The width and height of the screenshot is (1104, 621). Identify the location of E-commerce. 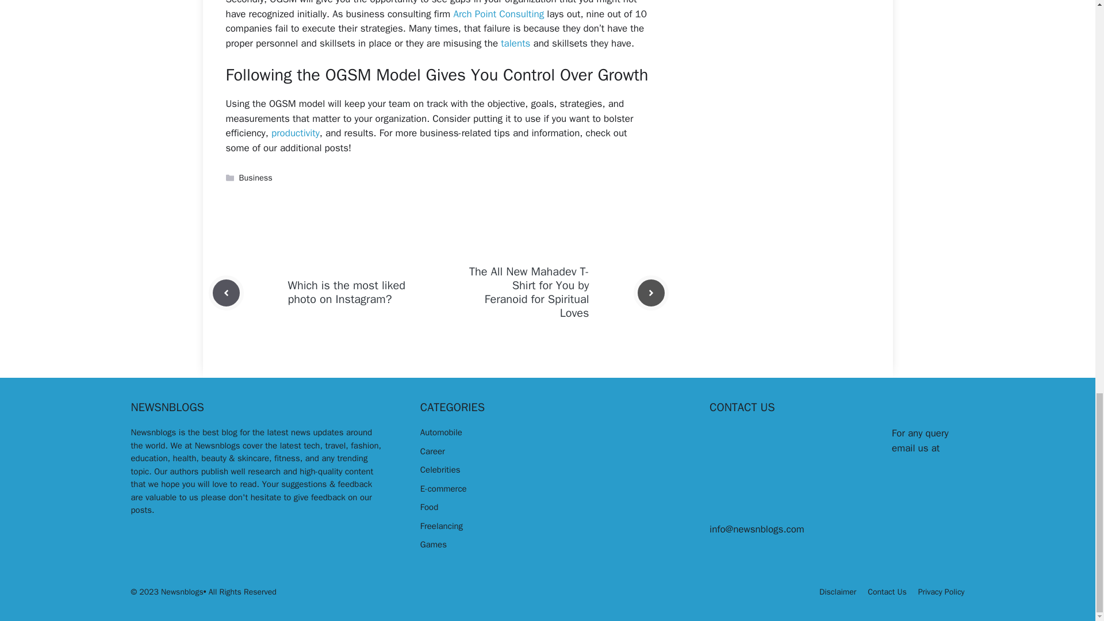
(444, 489).